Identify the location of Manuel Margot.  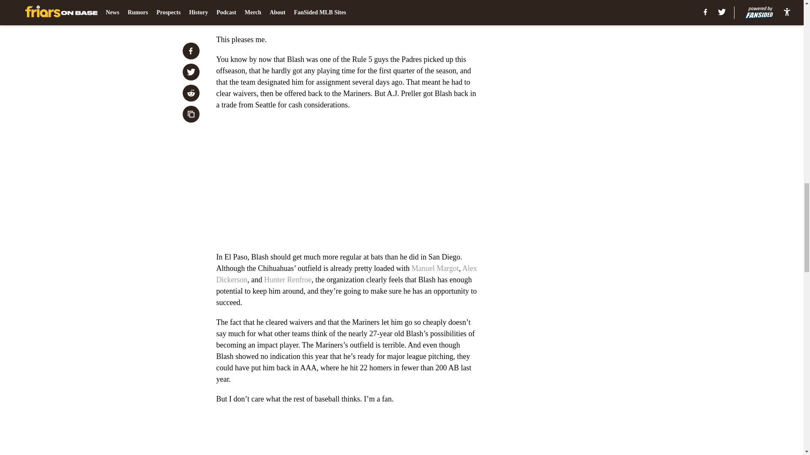
(435, 268).